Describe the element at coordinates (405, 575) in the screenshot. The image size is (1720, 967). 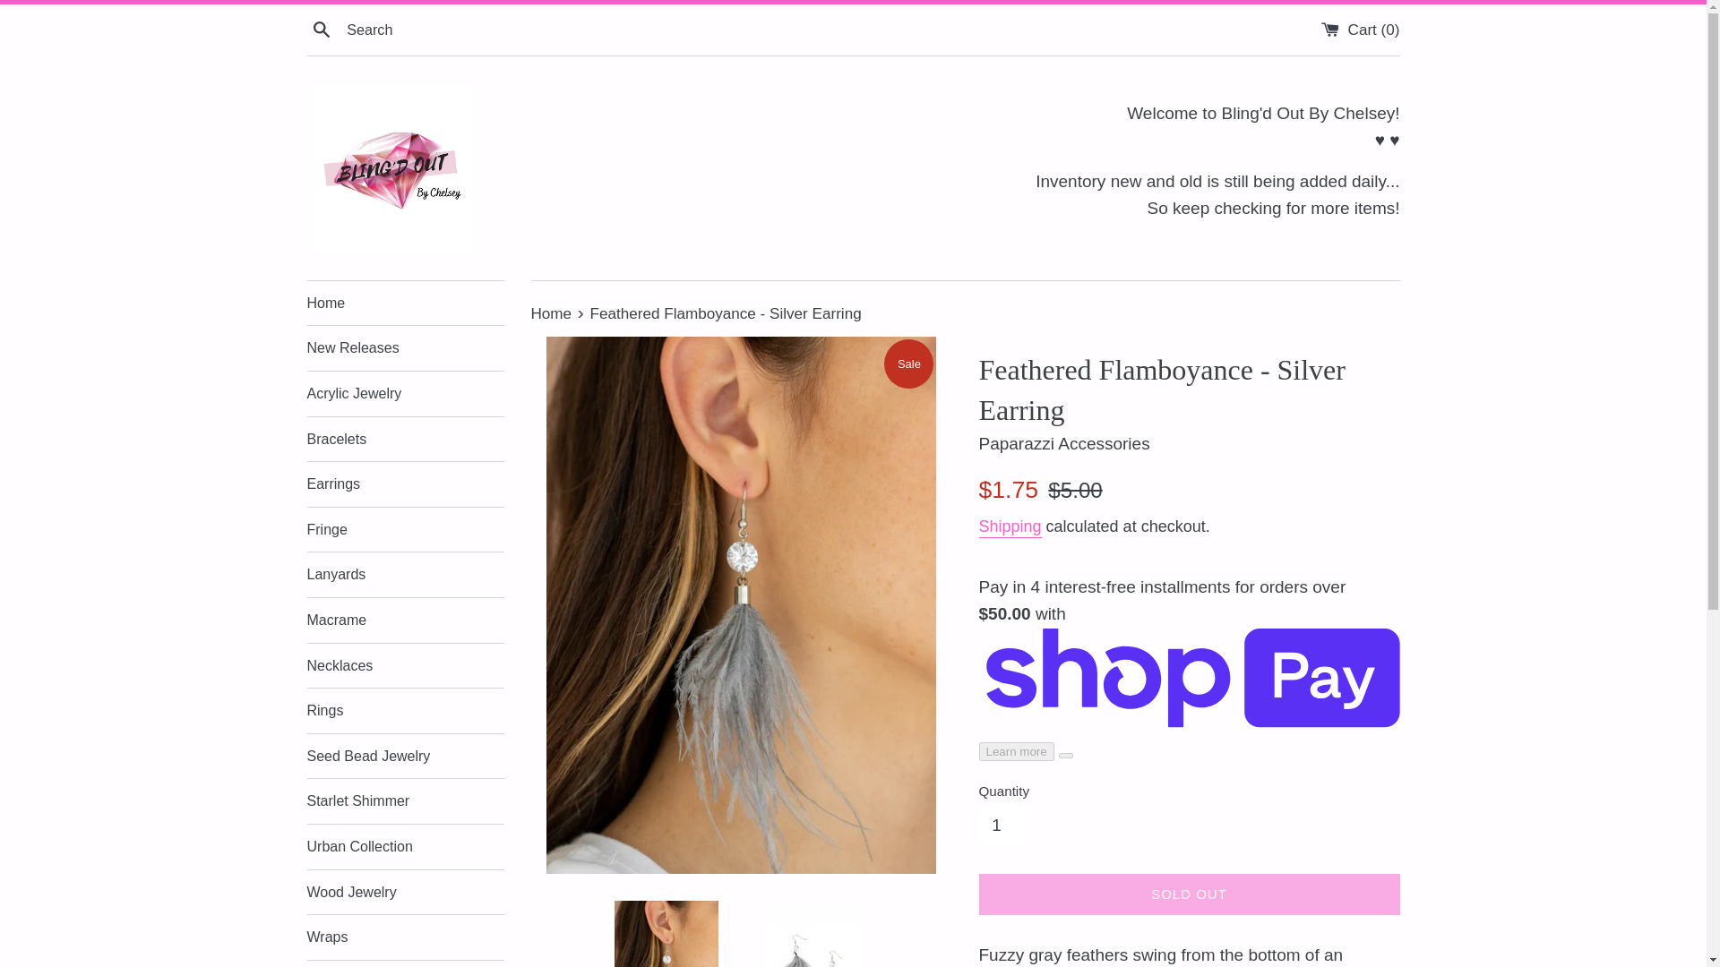
I see `Lanyards` at that location.